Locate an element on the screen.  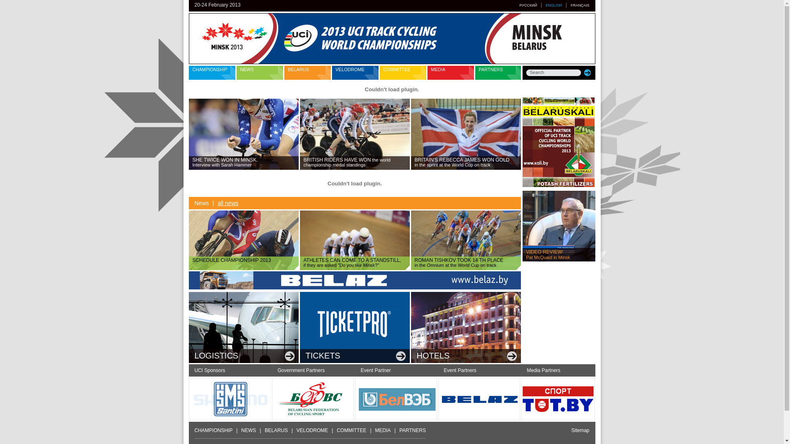
COMMITTEE is located at coordinates (351, 430).